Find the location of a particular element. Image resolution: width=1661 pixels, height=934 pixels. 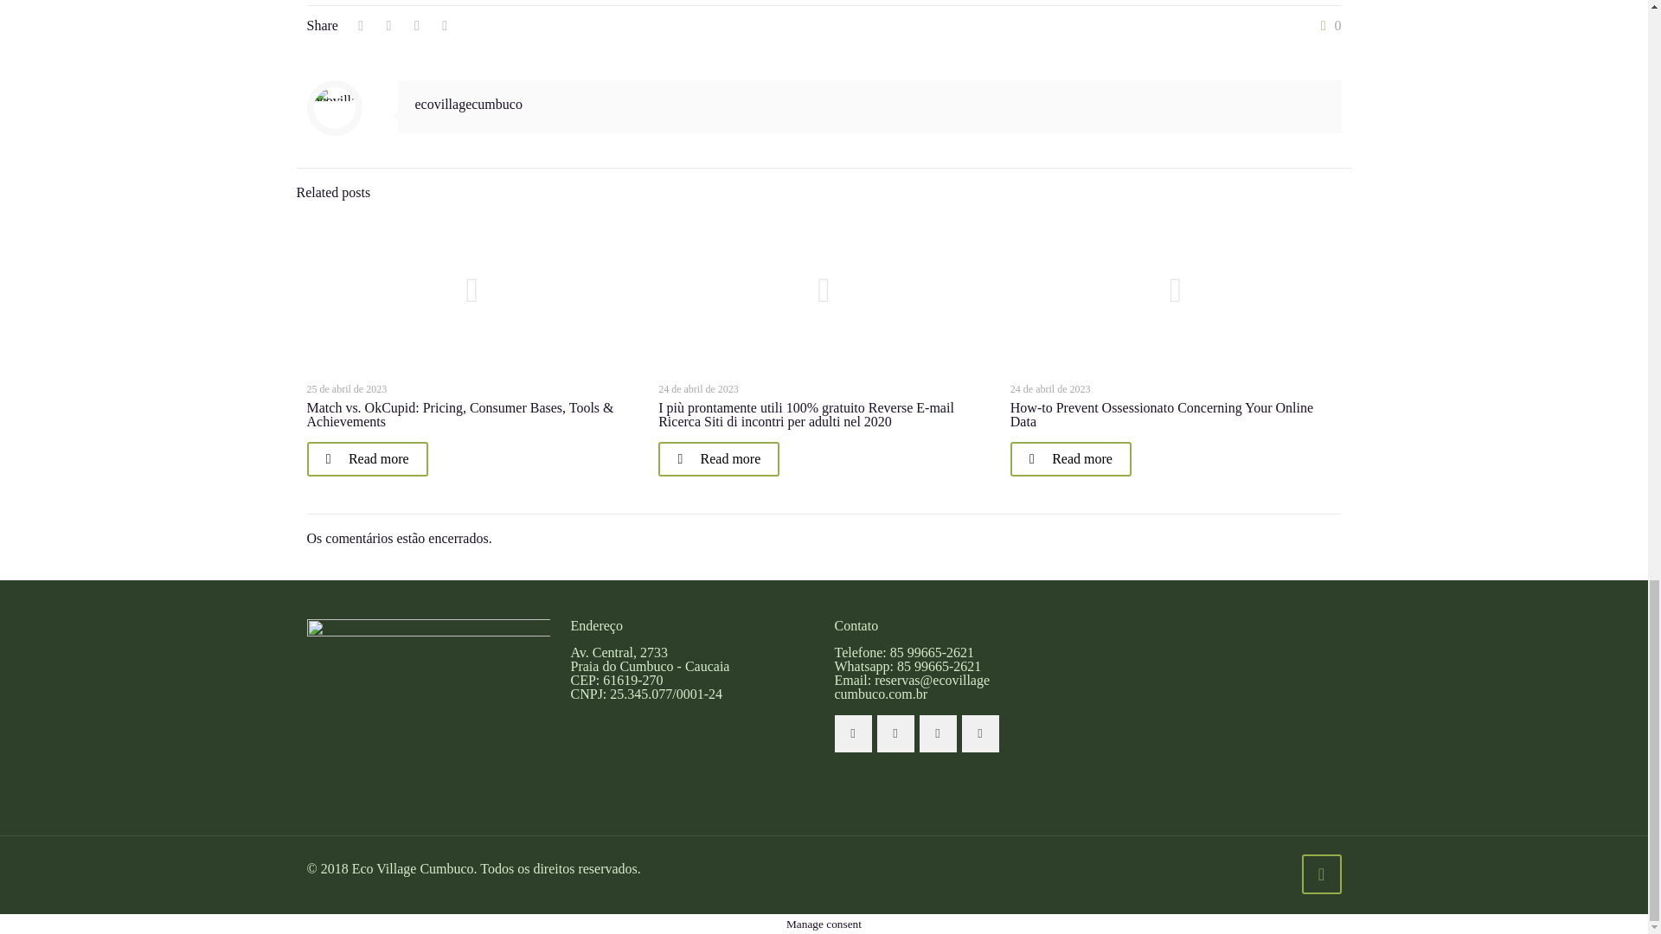

ecovillagecumbuco is located at coordinates (469, 104).